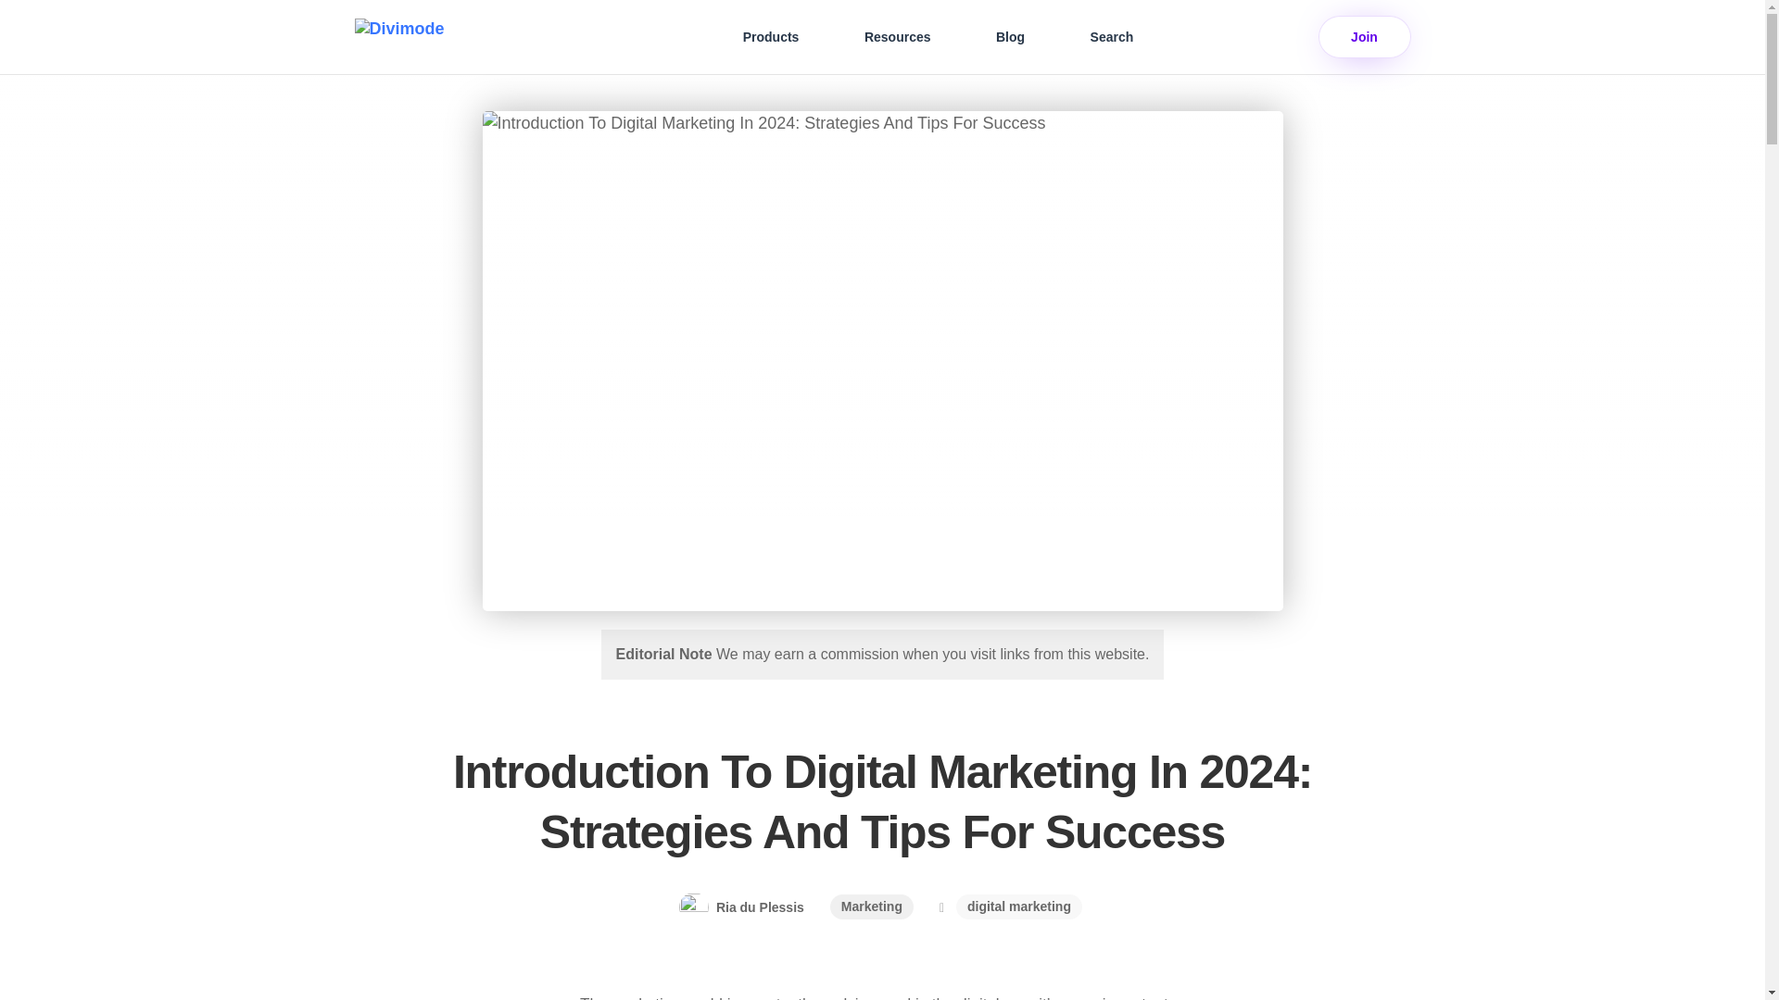 The image size is (1779, 1000). I want to click on Search, so click(1110, 37).